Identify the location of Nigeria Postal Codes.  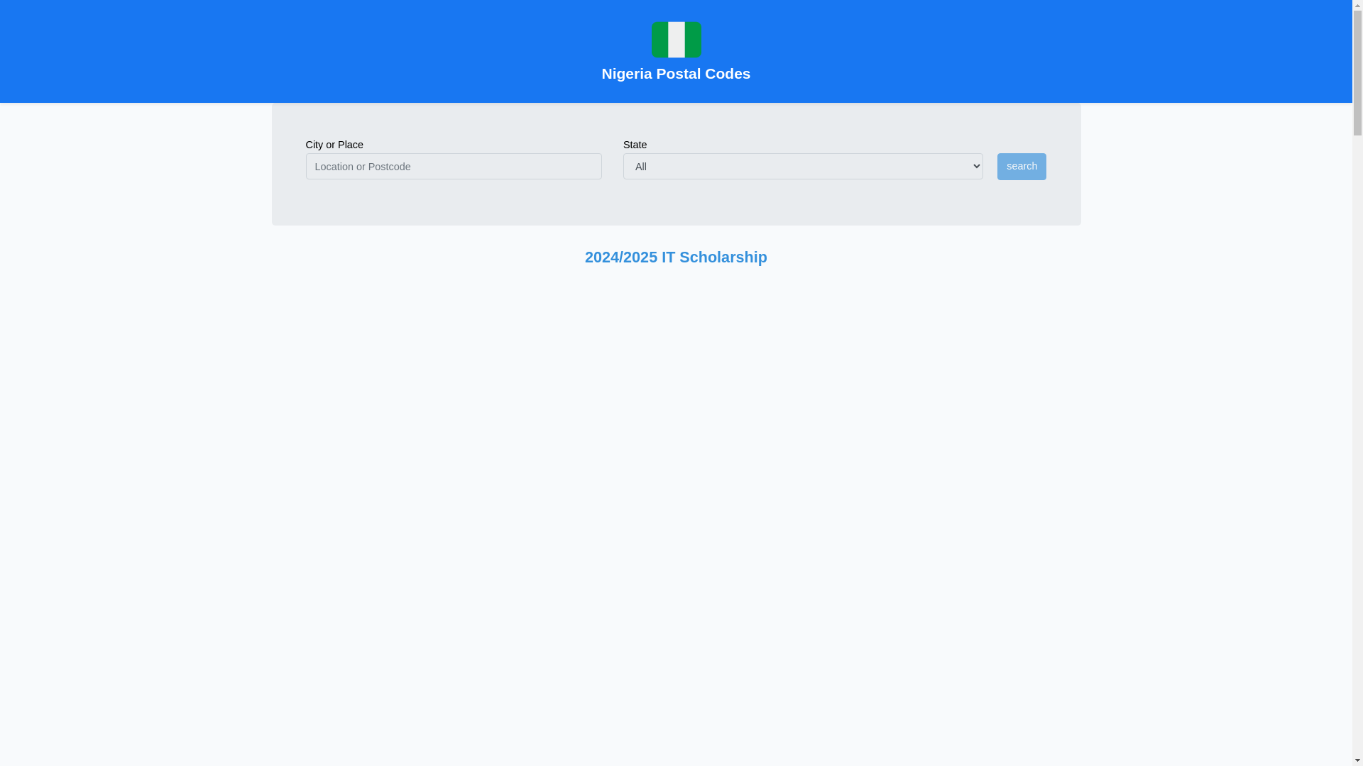
(676, 51).